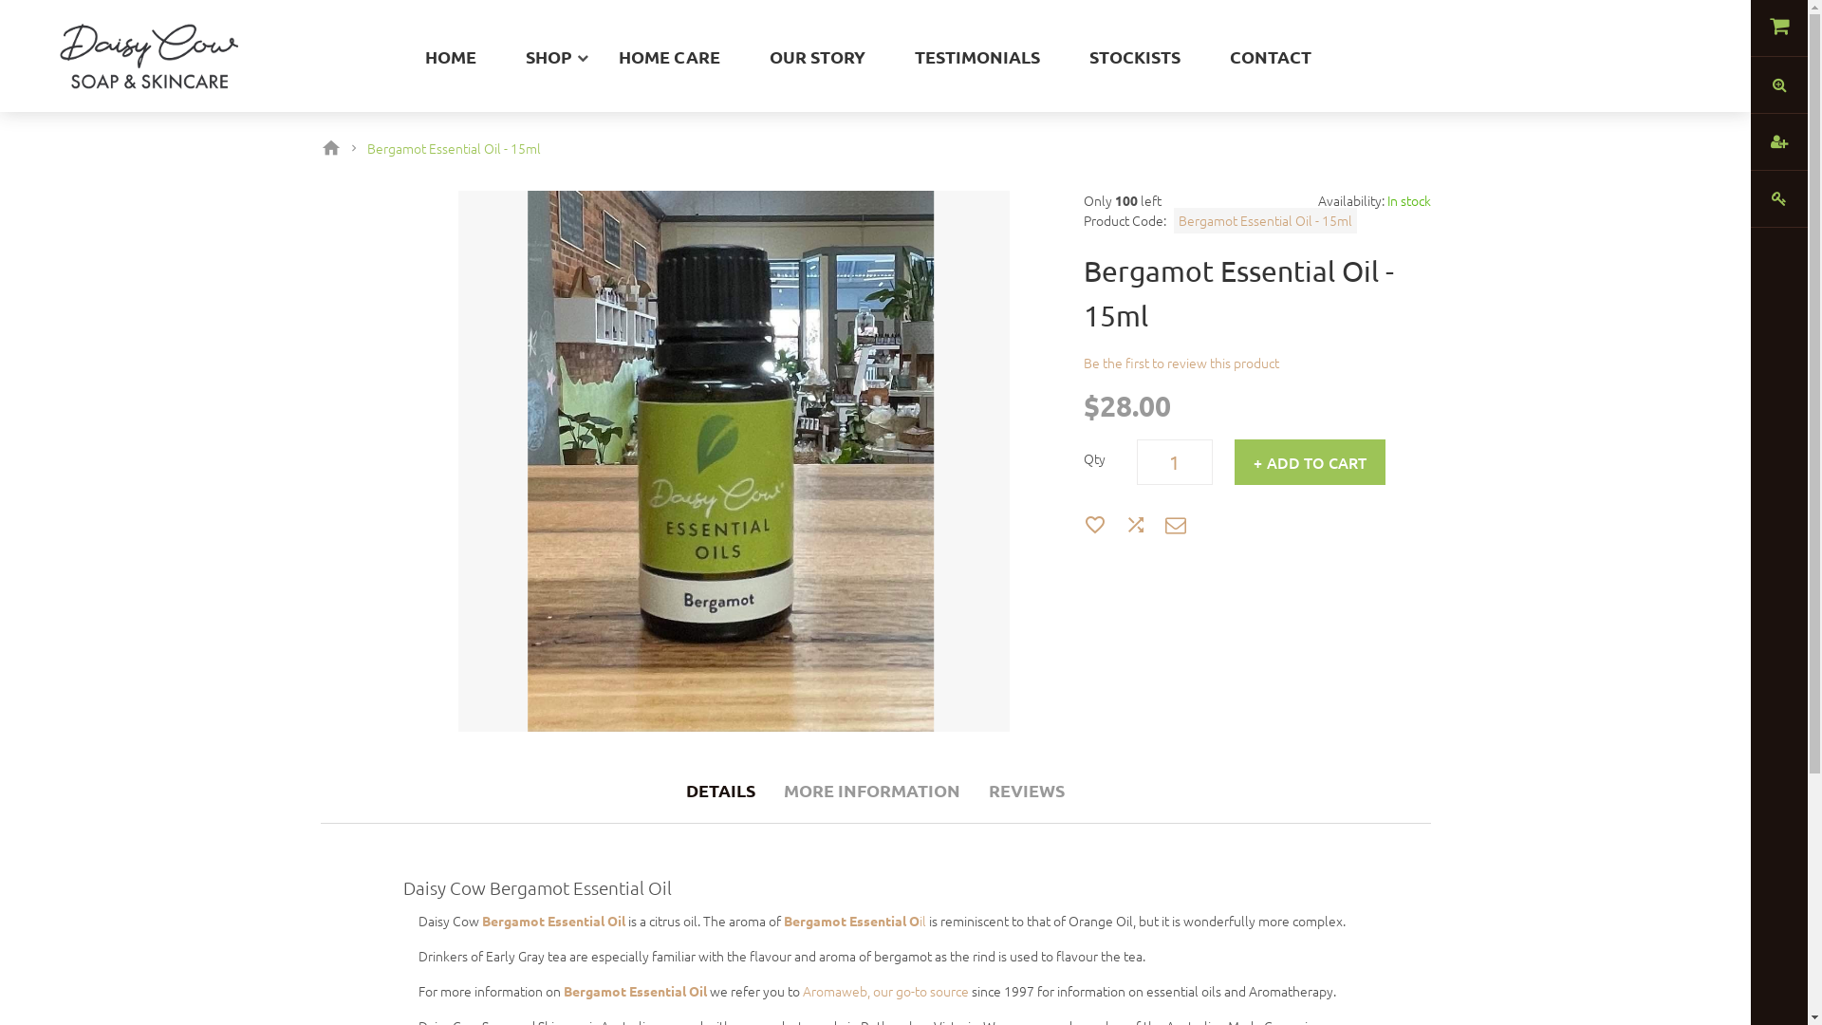 Image resolution: width=1822 pixels, height=1025 pixels. I want to click on Be the first to review this product, so click(1181, 363).